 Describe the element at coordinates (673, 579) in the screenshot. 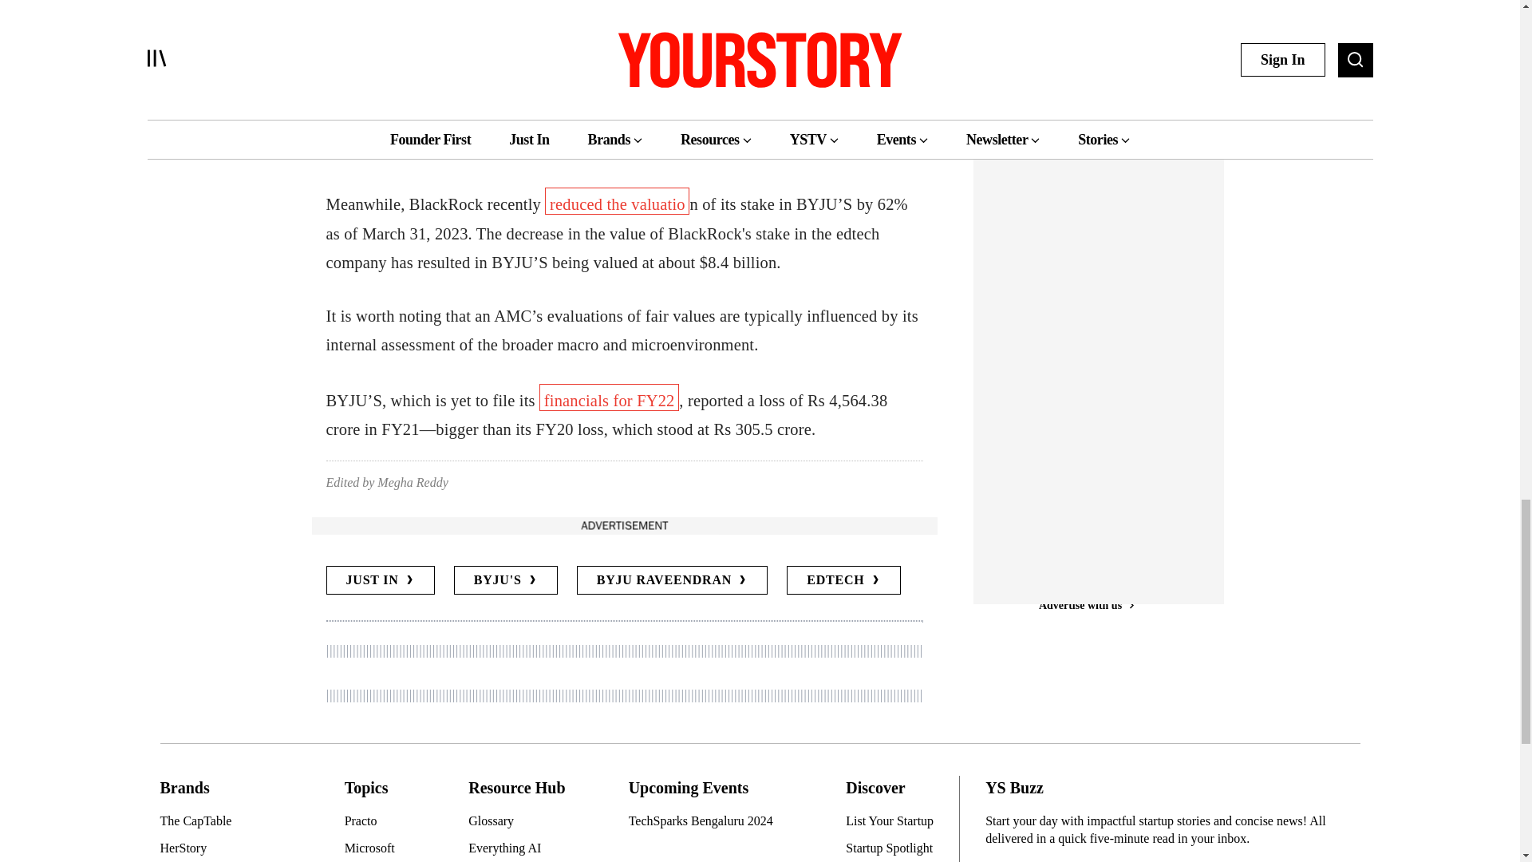

I see `BYJU RAVEENDRAN` at that location.